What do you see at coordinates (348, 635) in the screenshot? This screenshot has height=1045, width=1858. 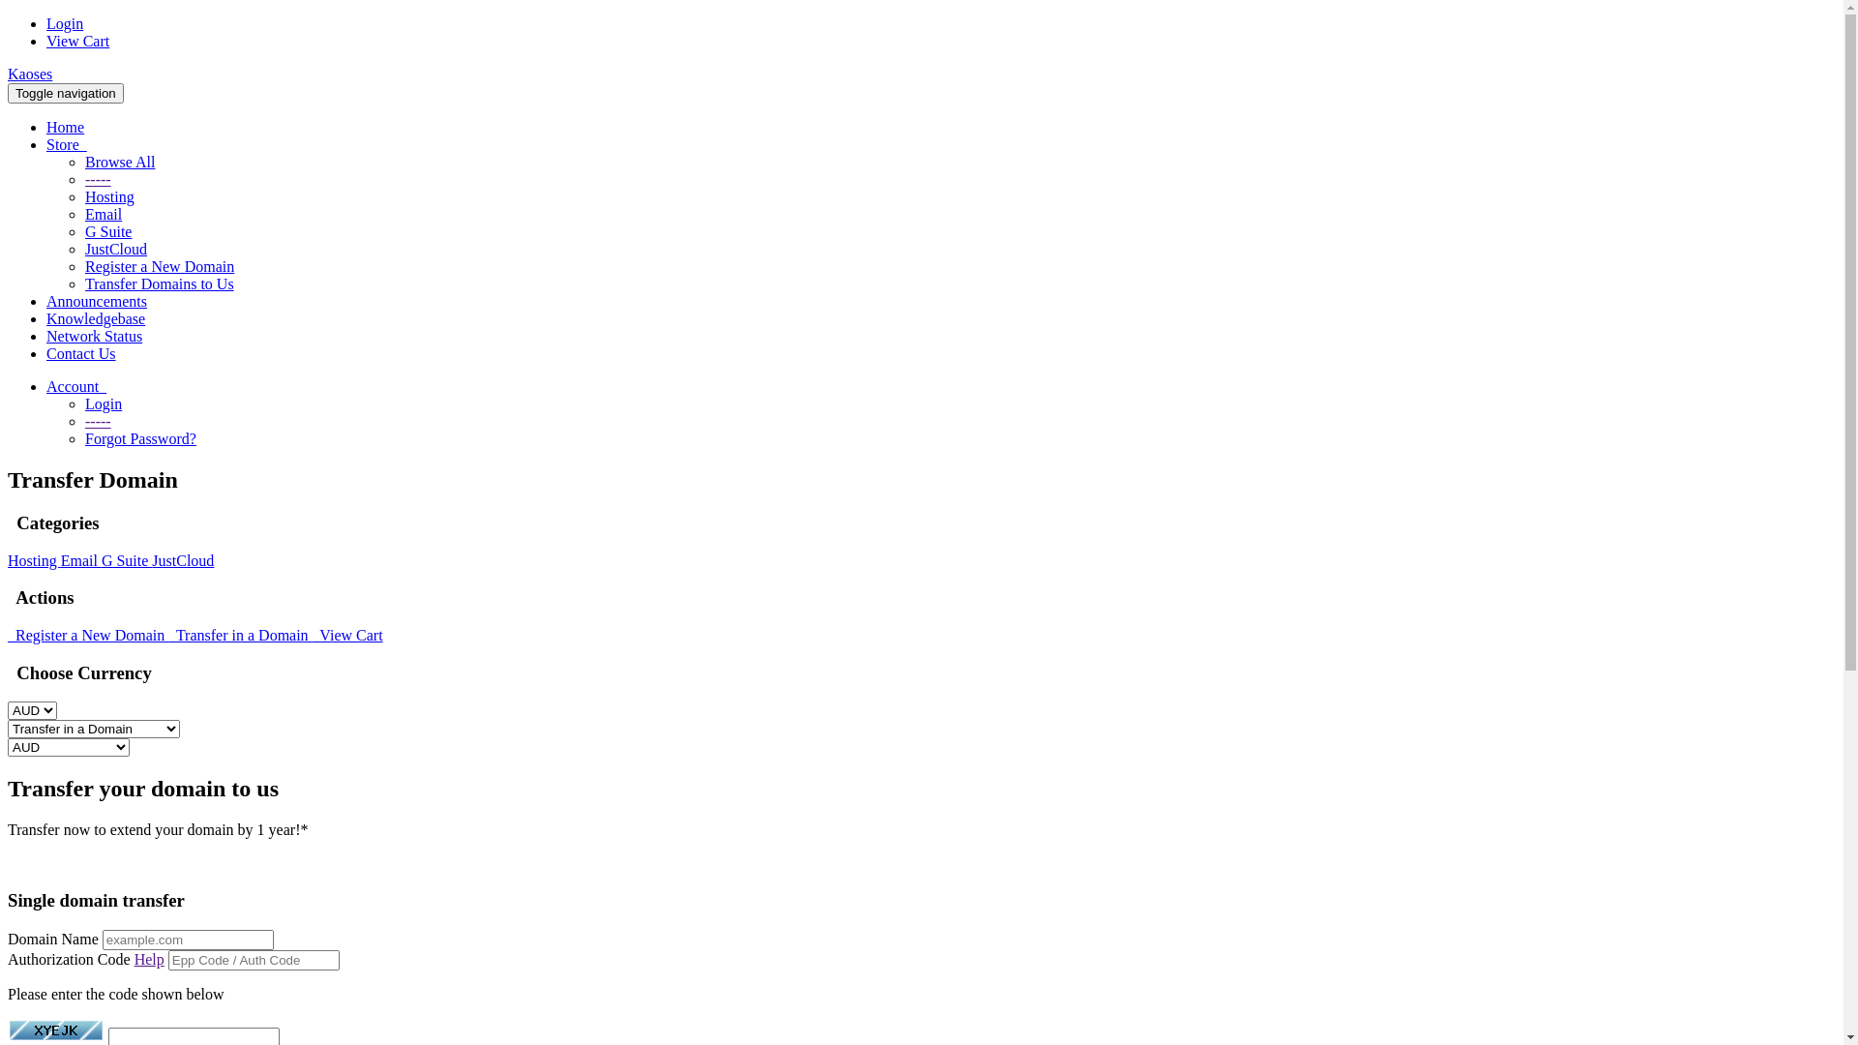 I see `  View Cart` at bounding box center [348, 635].